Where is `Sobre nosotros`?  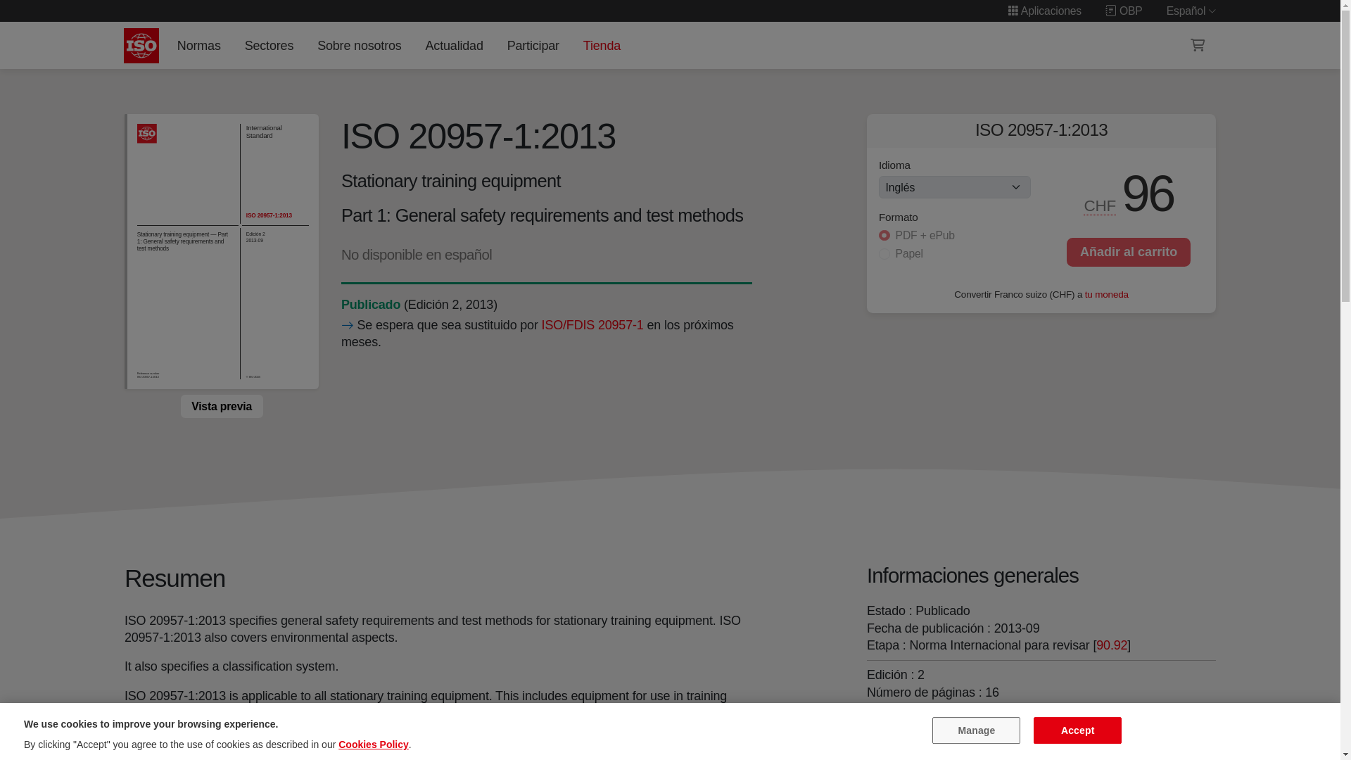
Sobre nosotros is located at coordinates (360, 45).